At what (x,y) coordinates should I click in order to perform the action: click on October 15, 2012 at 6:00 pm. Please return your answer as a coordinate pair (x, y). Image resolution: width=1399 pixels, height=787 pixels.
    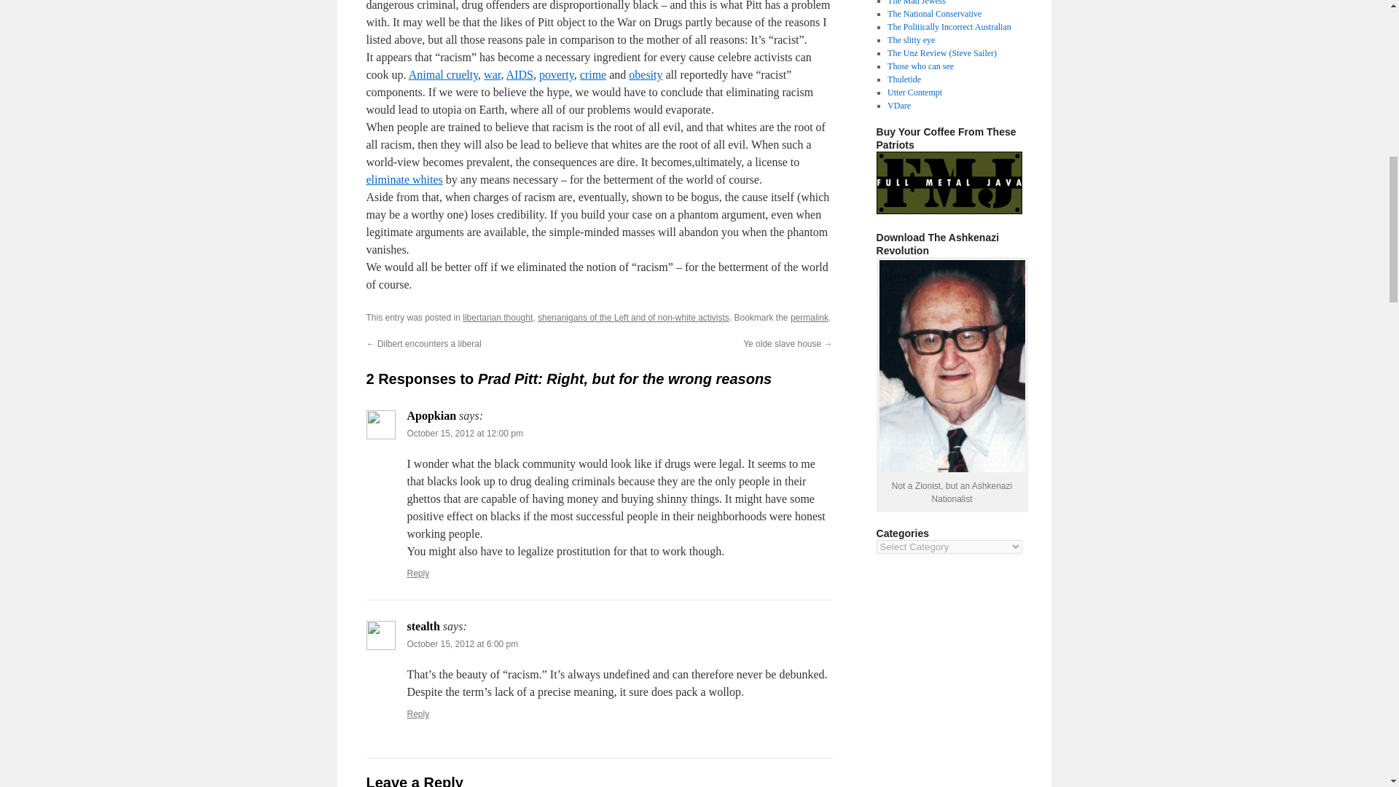
    Looking at the image, I should click on (462, 644).